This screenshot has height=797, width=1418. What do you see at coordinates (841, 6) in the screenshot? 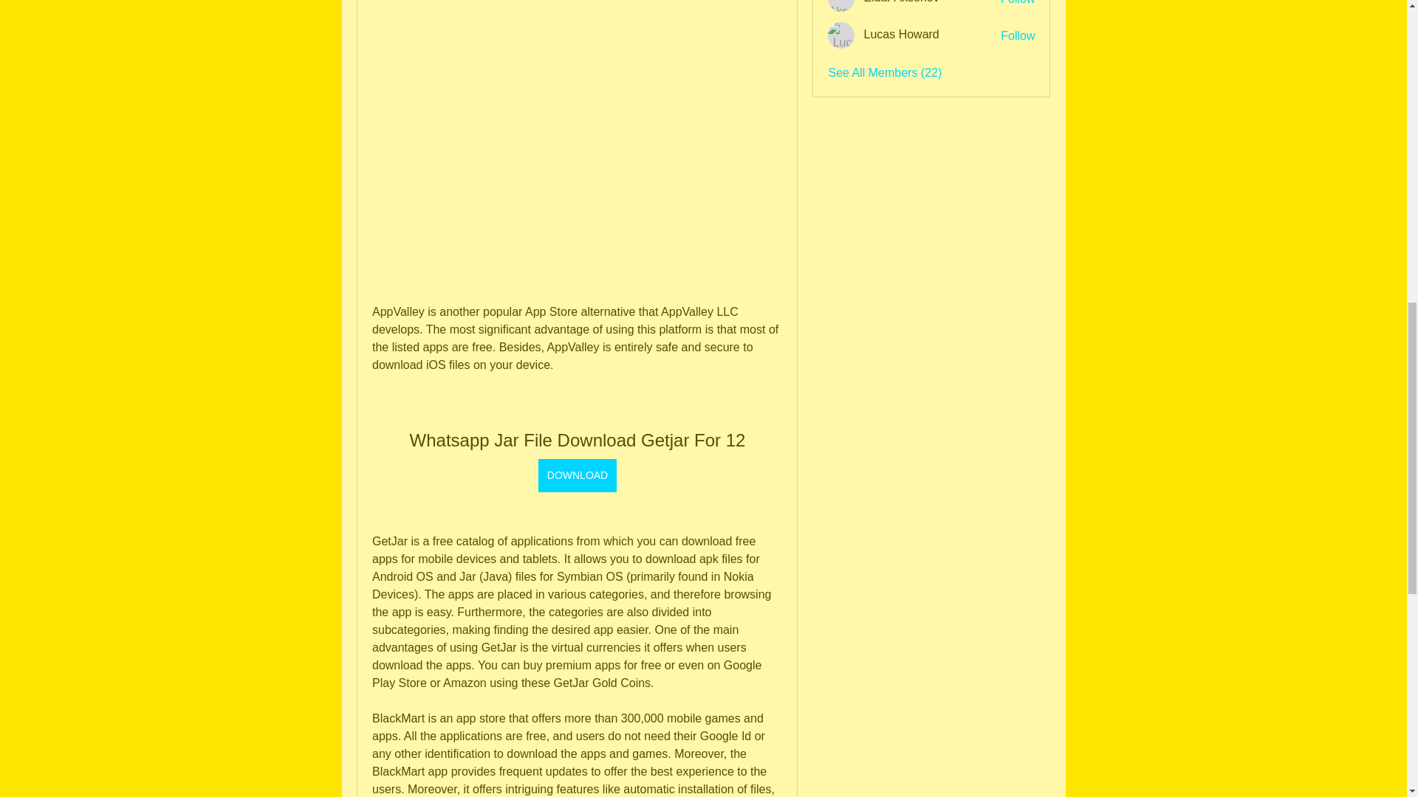
I see `Eldar Aksenov` at bounding box center [841, 6].